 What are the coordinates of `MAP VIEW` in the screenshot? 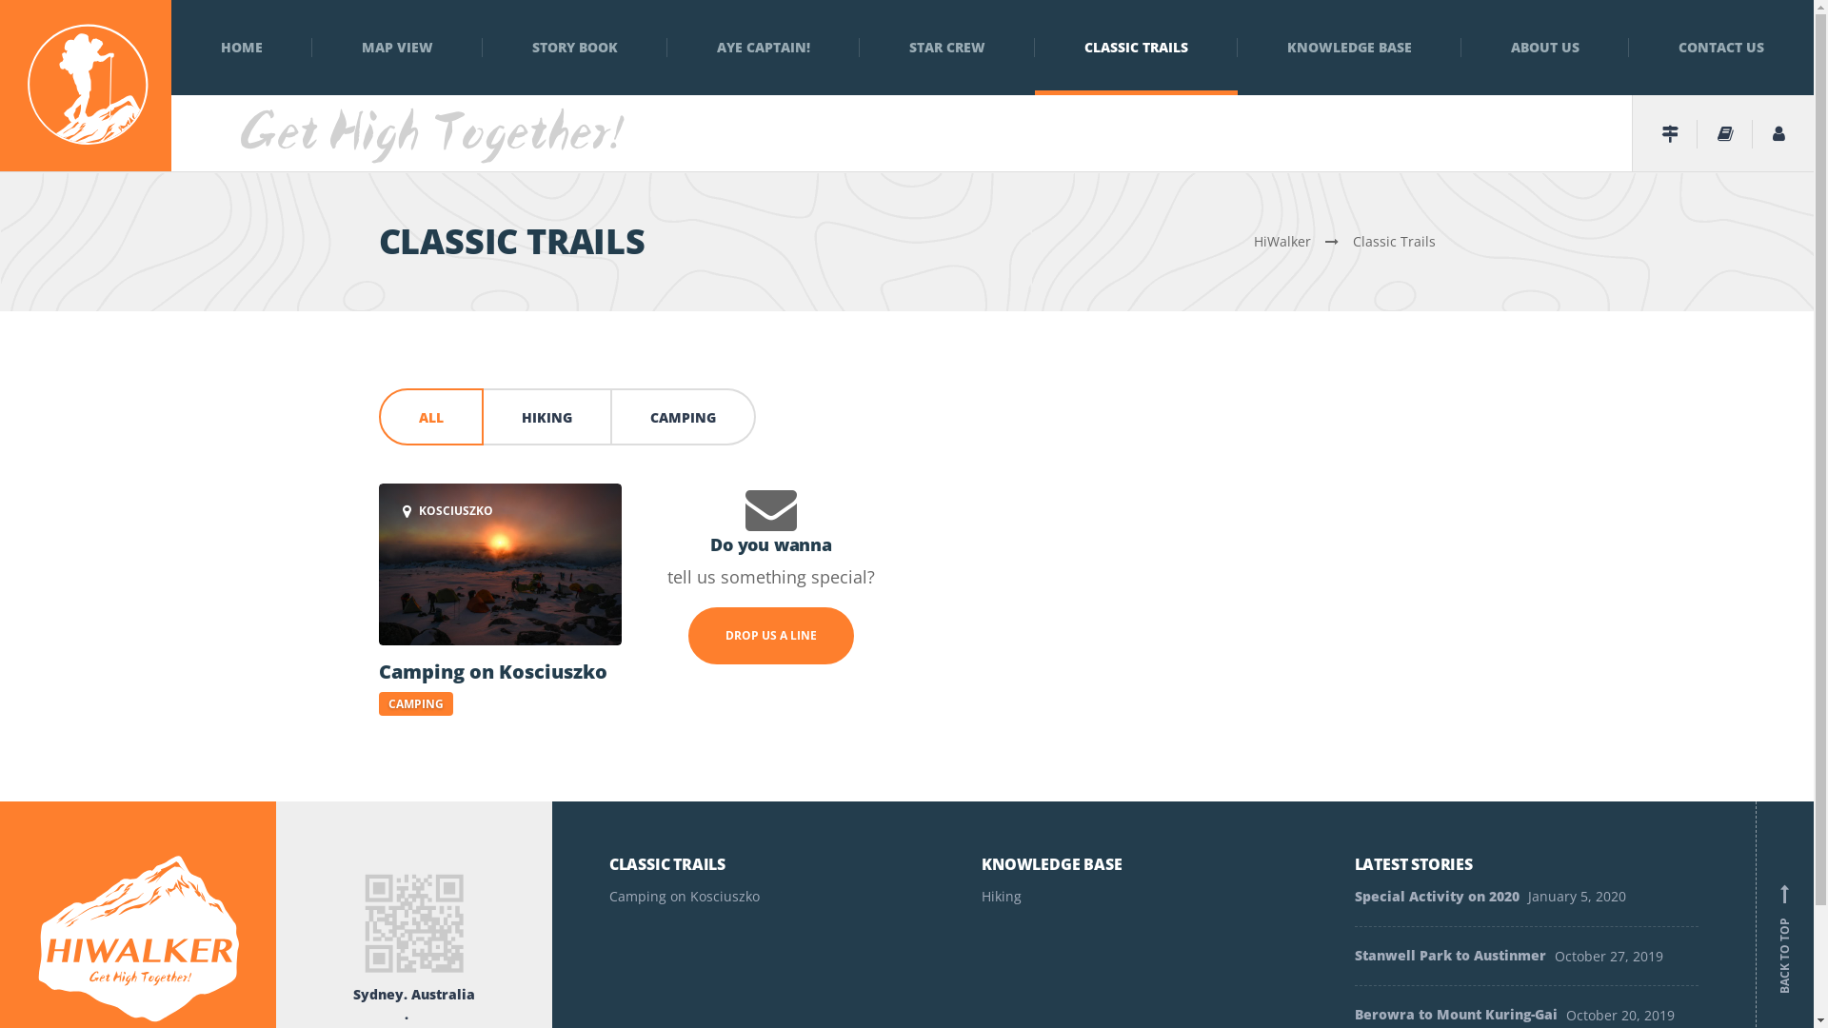 It's located at (397, 48).